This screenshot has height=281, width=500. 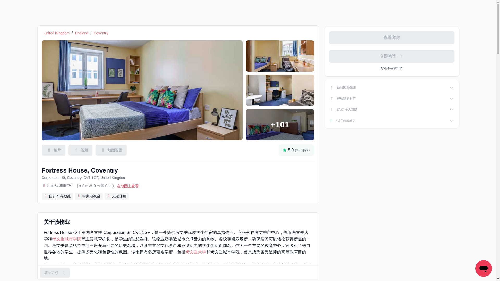 I want to click on Coventry, so click(x=101, y=33).